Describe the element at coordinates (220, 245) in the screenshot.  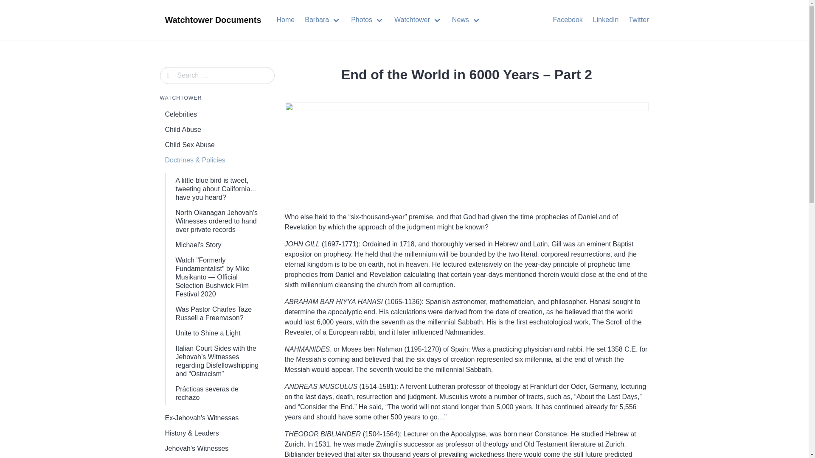
I see `Michael's Story` at that location.